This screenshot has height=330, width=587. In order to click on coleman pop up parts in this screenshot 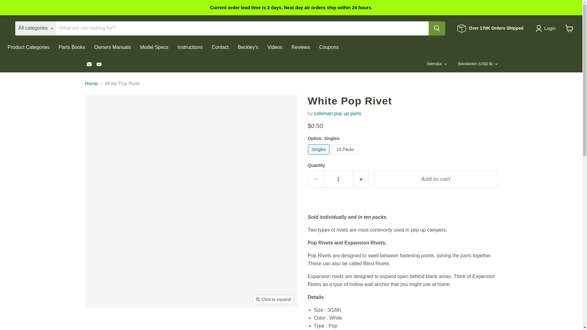, I will do `click(338, 113)`.